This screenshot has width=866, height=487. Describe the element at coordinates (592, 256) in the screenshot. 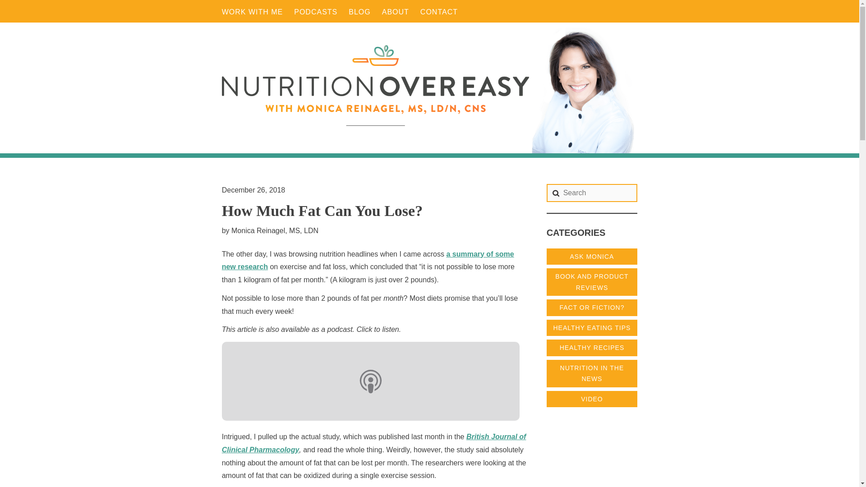

I see `ASK MONICA` at that location.